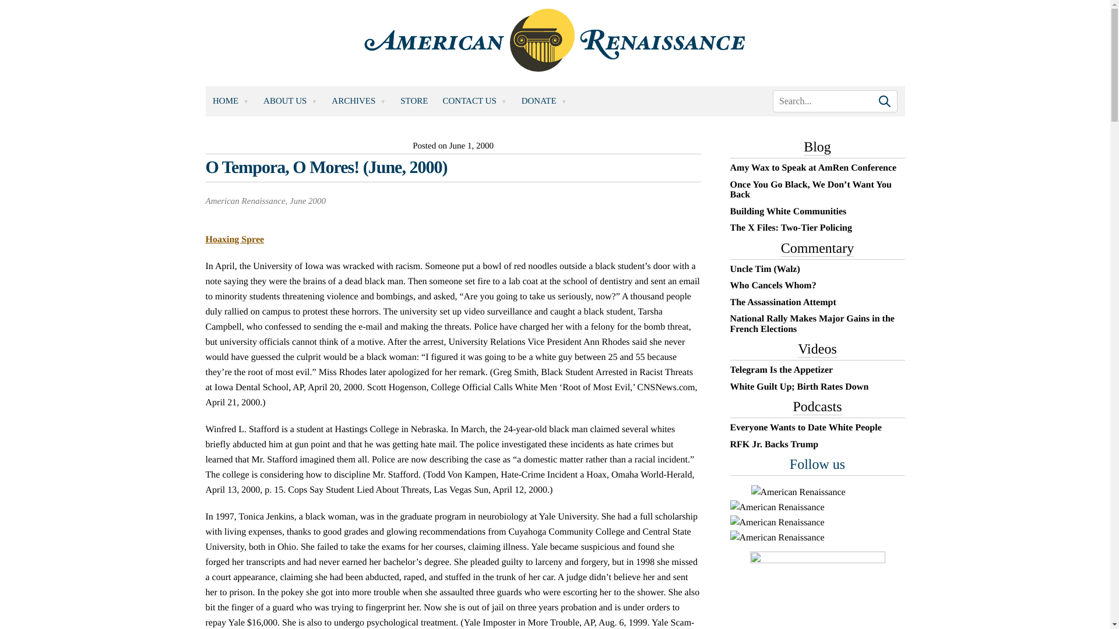 The height and width of the screenshot is (629, 1119). Describe the element at coordinates (776, 507) in the screenshot. I see `Follow us on Gab` at that location.